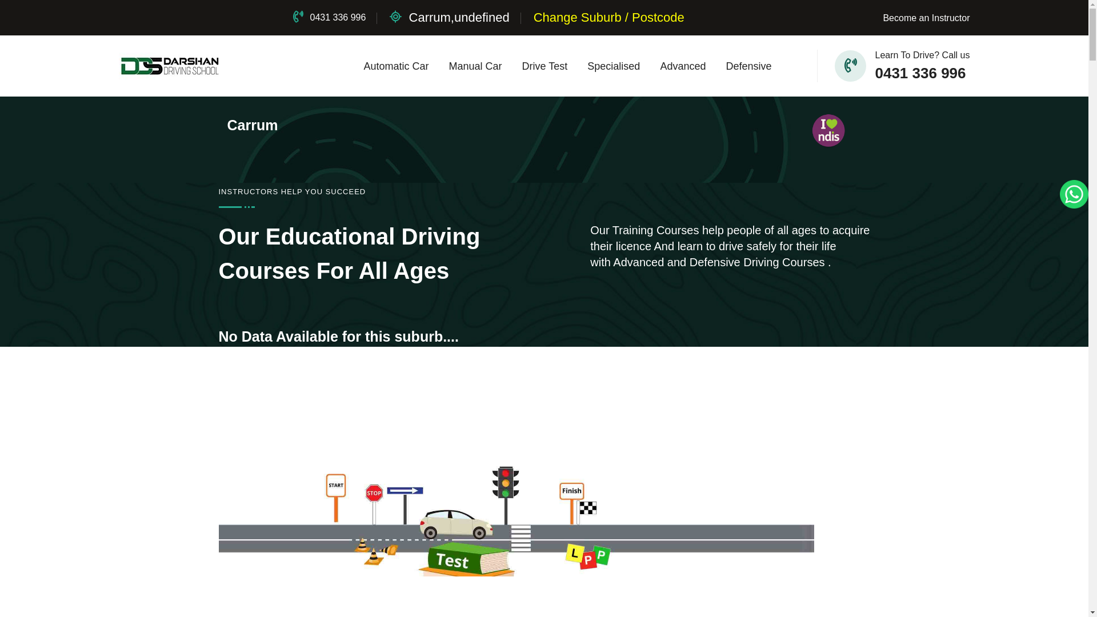  What do you see at coordinates (397, 66) in the screenshot?
I see `Automatic Car` at bounding box center [397, 66].